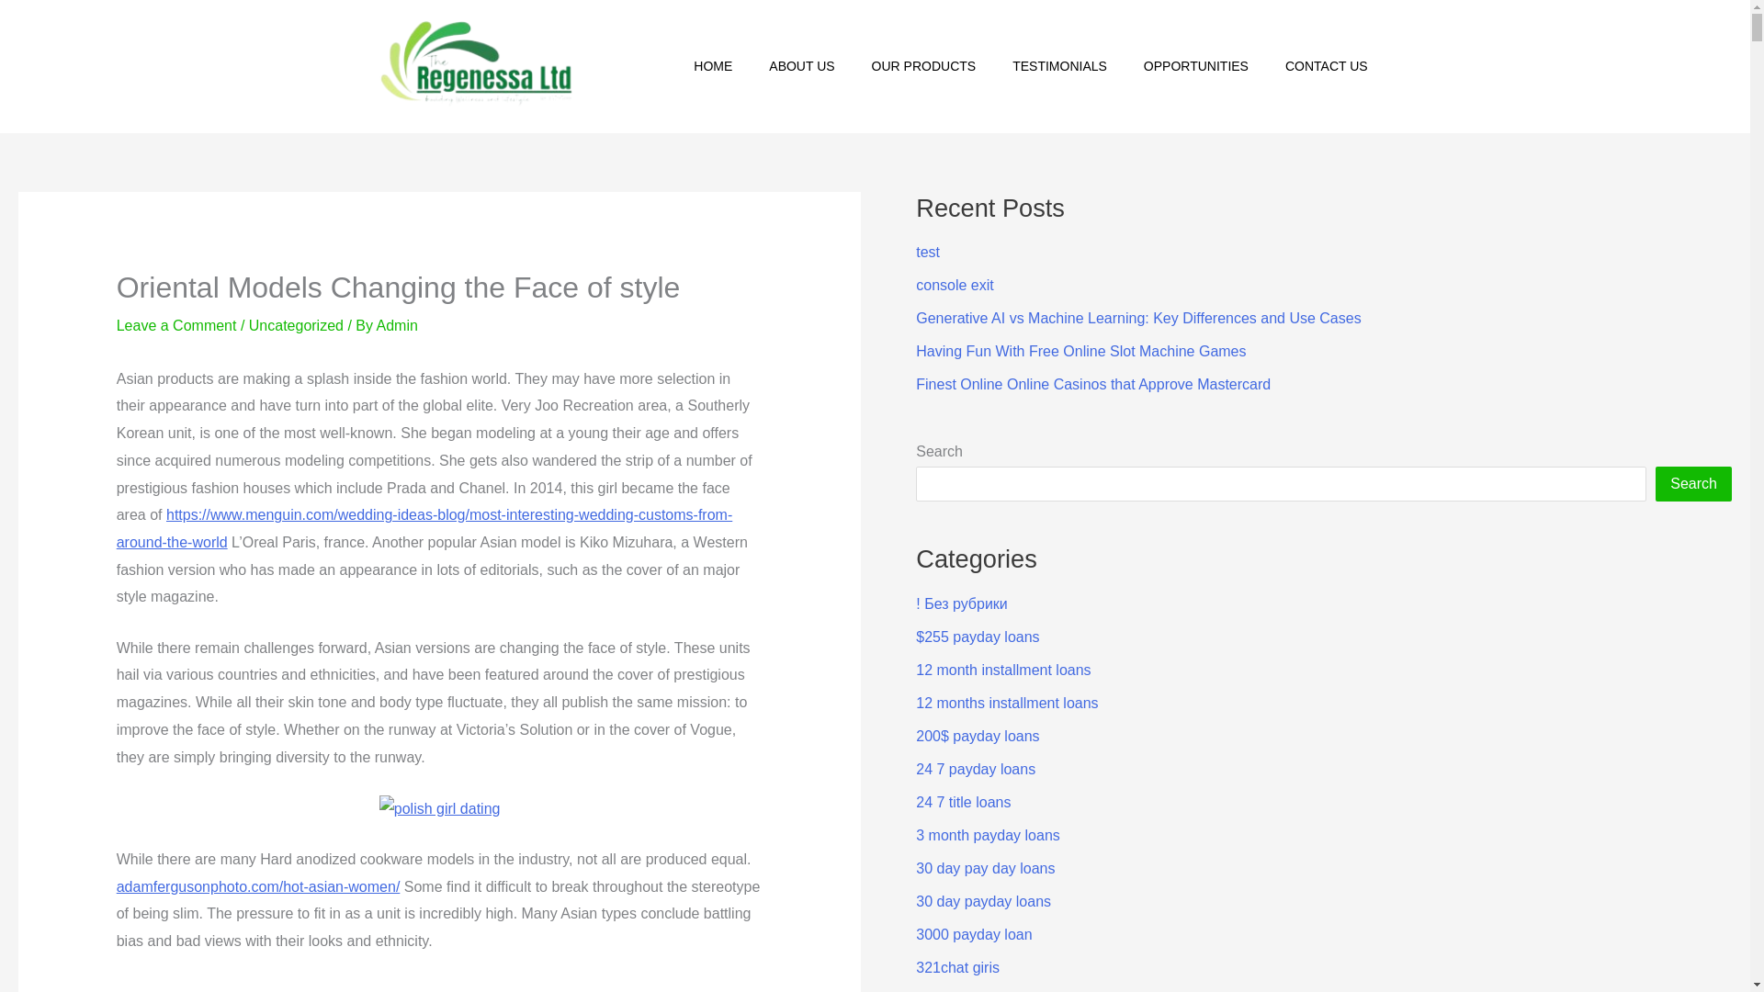 This screenshot has height=992, width=1764. I want to click on HOME, so click(713, 66).